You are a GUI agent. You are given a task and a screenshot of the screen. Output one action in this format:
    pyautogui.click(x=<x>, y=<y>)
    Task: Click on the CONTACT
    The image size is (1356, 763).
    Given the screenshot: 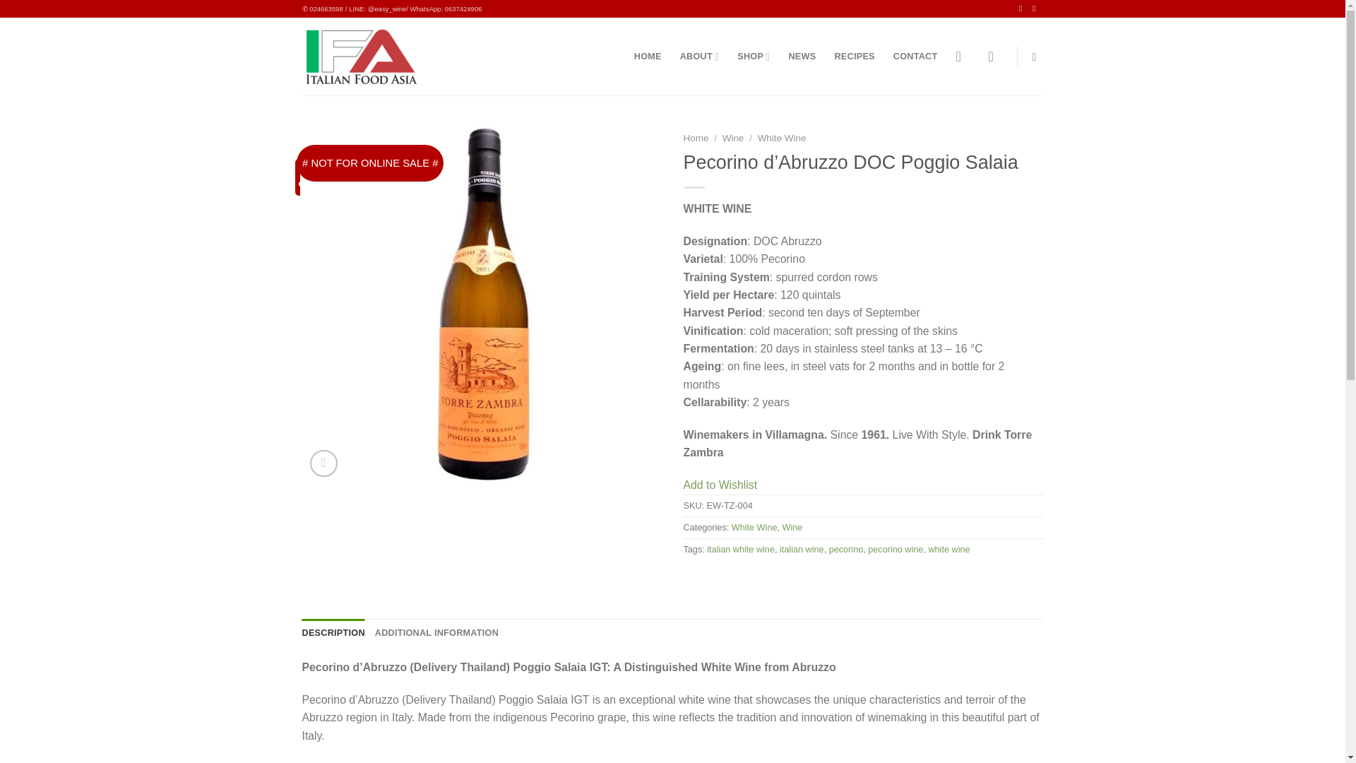 What is the action you would take?
    pyautogui.click(x=915, y=57)
    